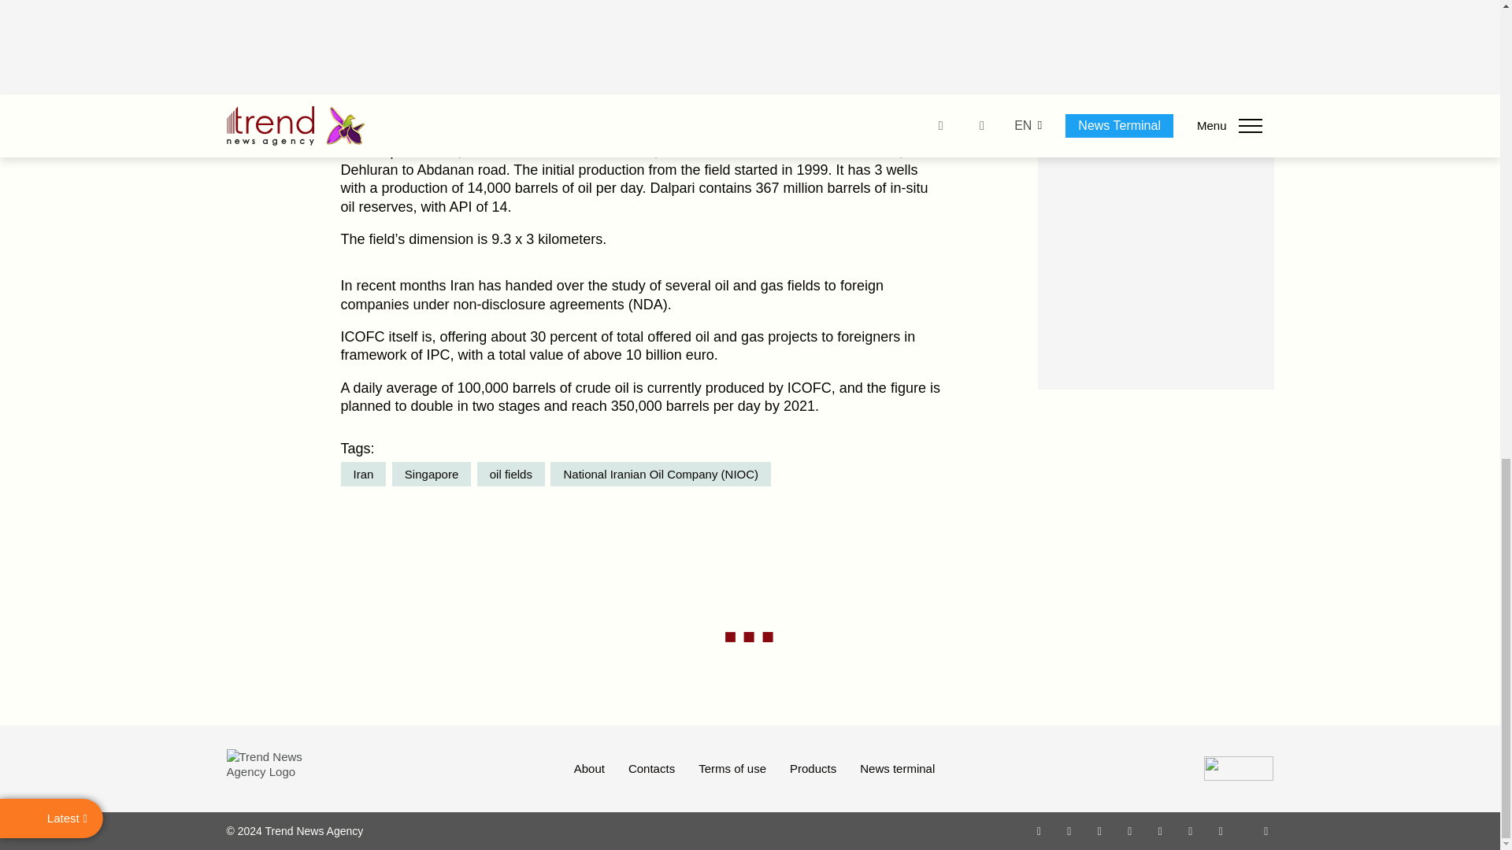  I want to click on Android App, so click(1221, 830).